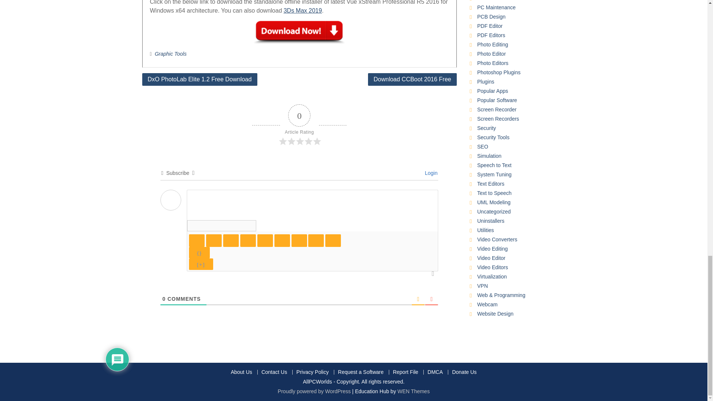  I want to click on Login, so click(430, 173).